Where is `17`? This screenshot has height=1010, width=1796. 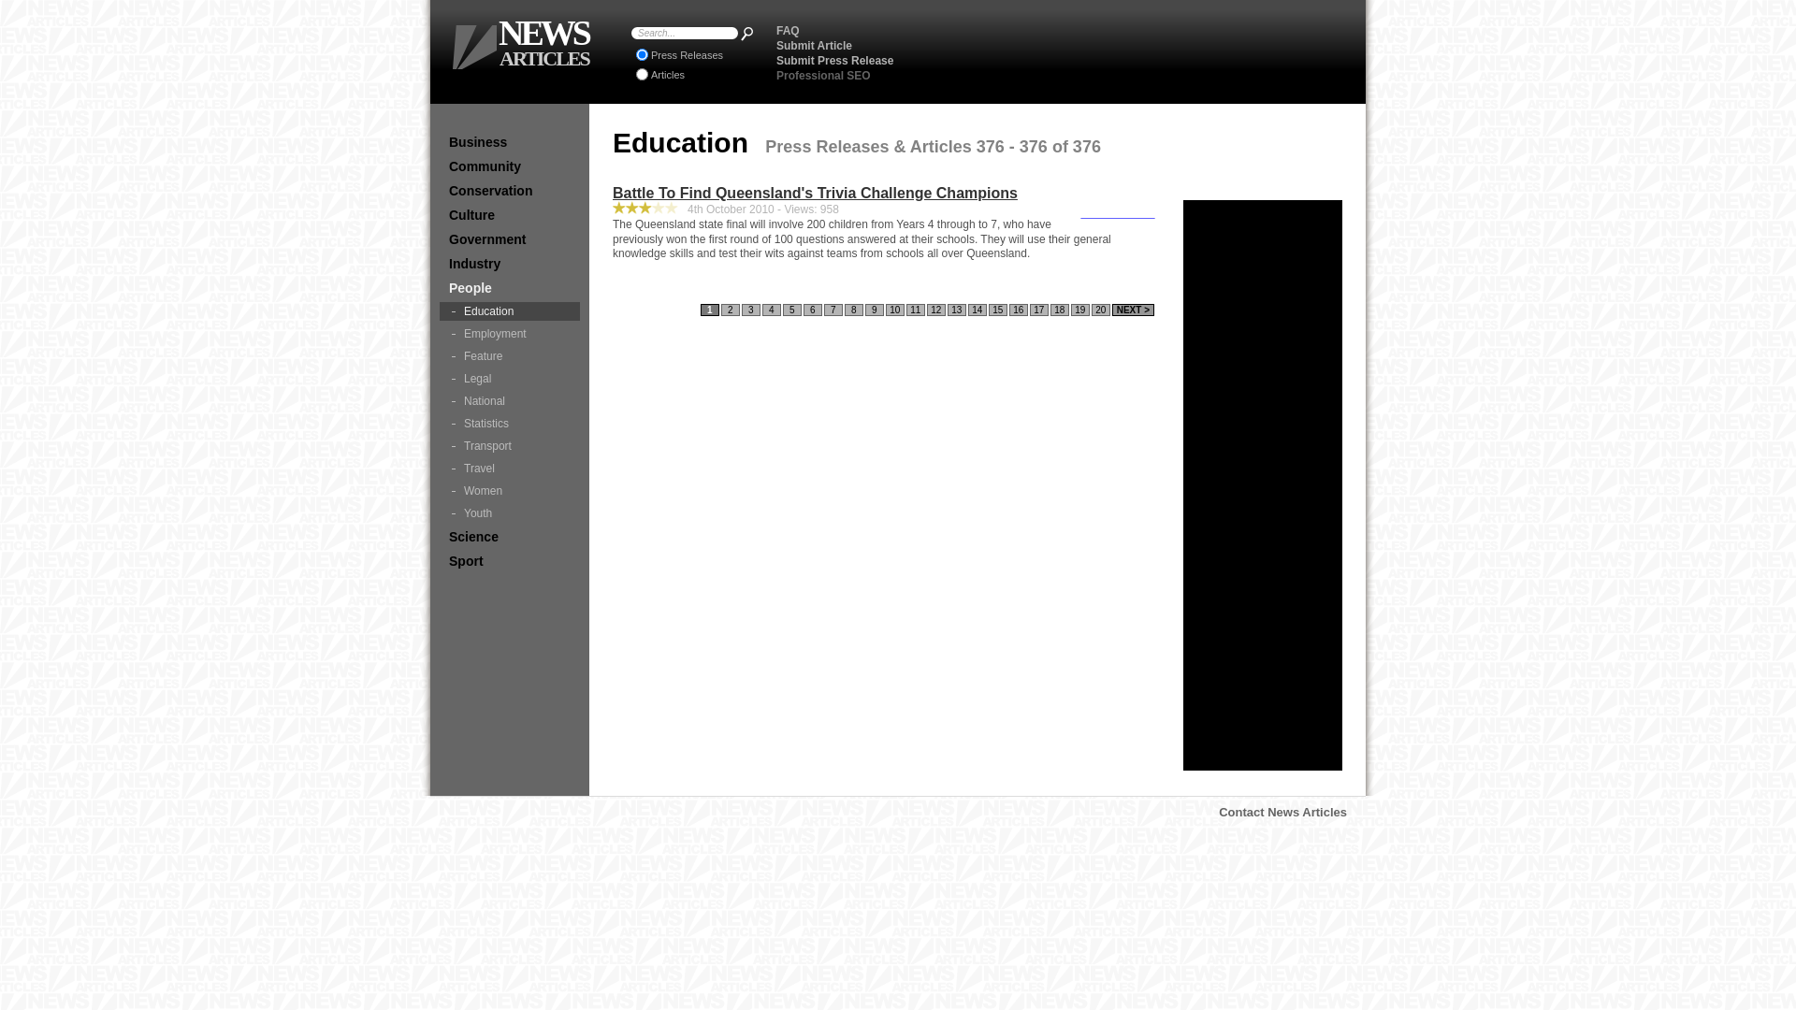 17 is located at coordinates (1039, 310).